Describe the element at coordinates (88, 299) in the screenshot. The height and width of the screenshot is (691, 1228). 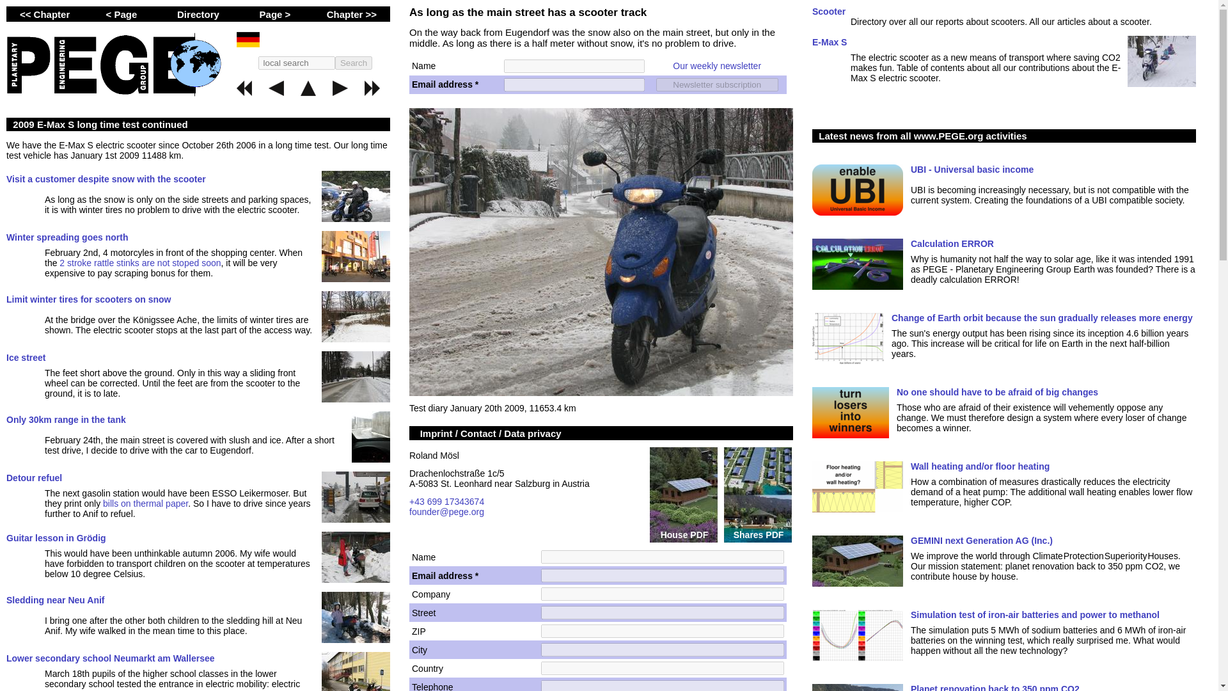
I see `Limit winter tires for scooters on snow` at that location.